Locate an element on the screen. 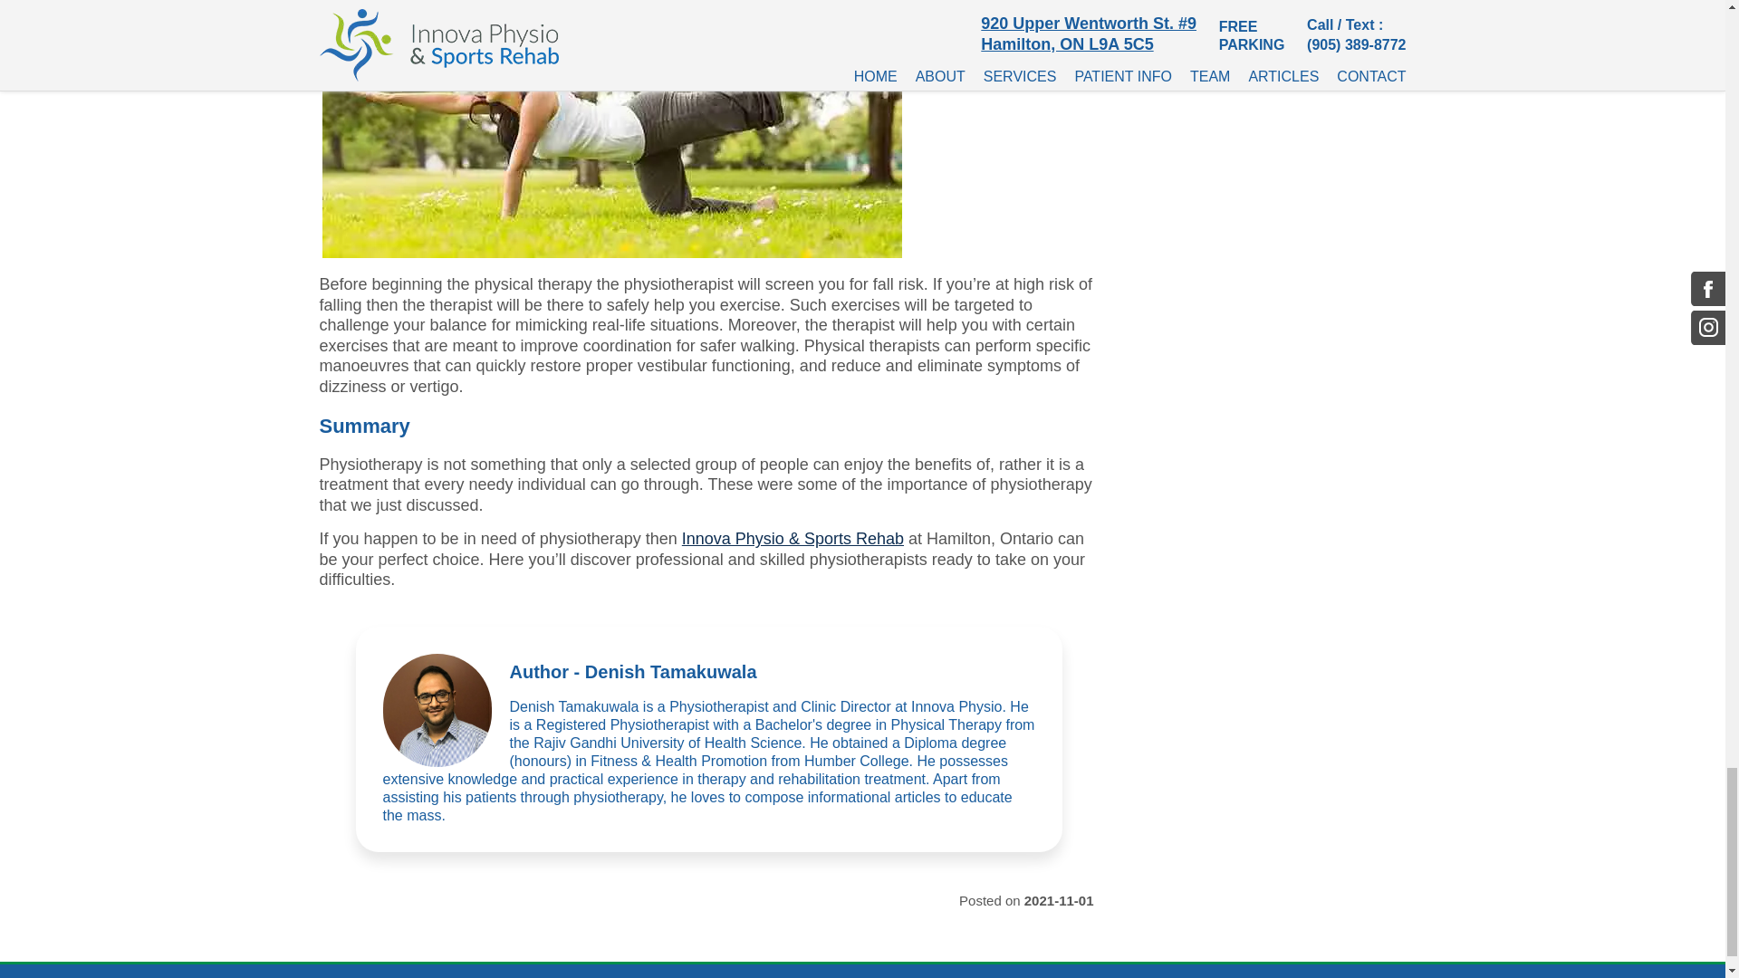  Denish Tambakuwala is located at coordinates (437, 710).